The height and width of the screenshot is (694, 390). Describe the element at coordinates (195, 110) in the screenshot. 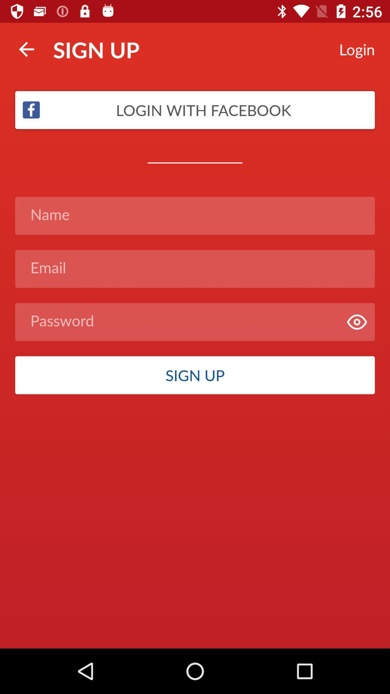

I see `choose item below login` at that location.